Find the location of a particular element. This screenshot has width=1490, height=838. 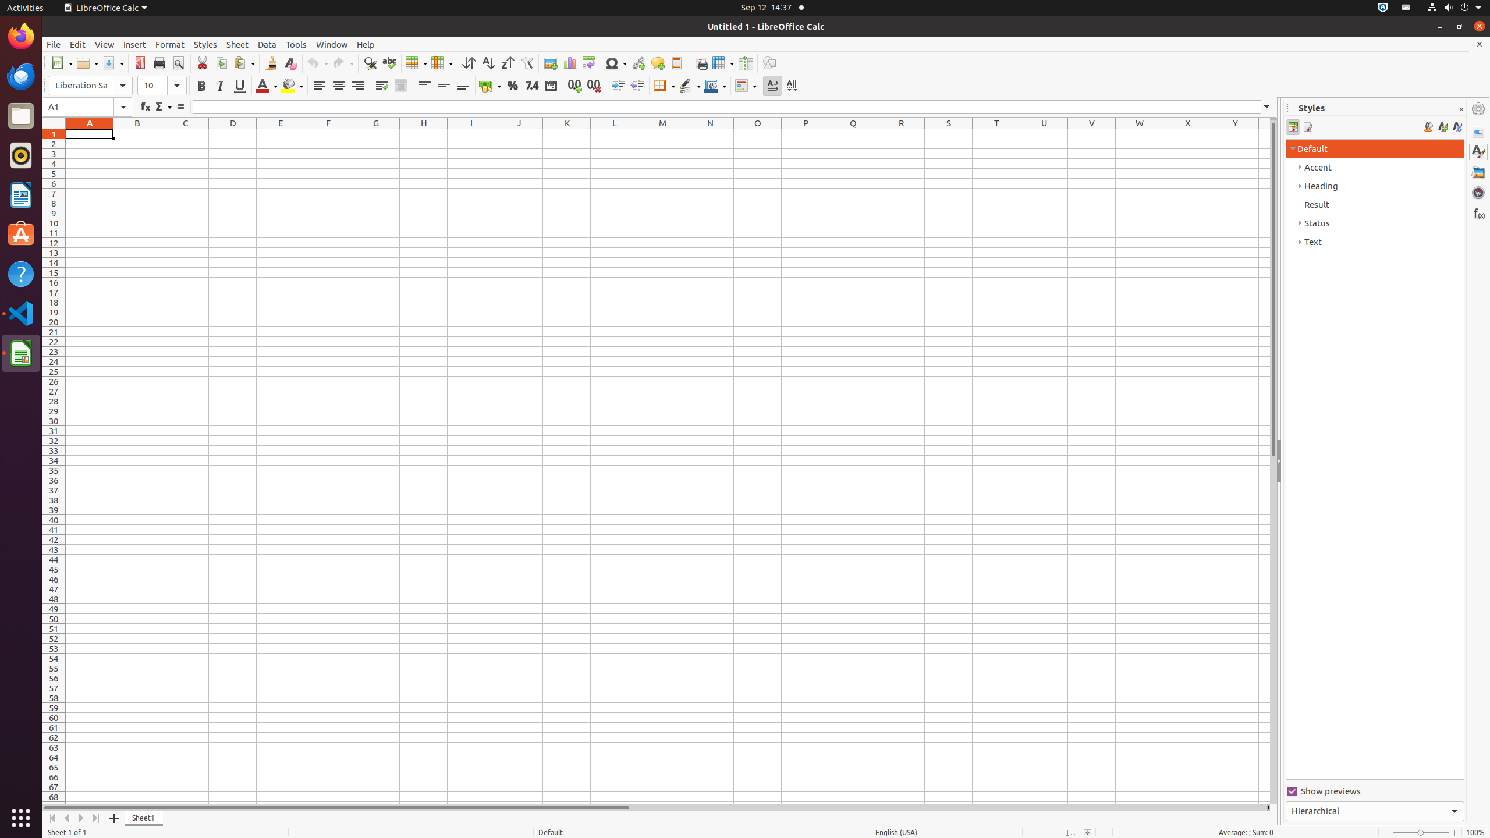

Save is located at coordinates (113, 63).